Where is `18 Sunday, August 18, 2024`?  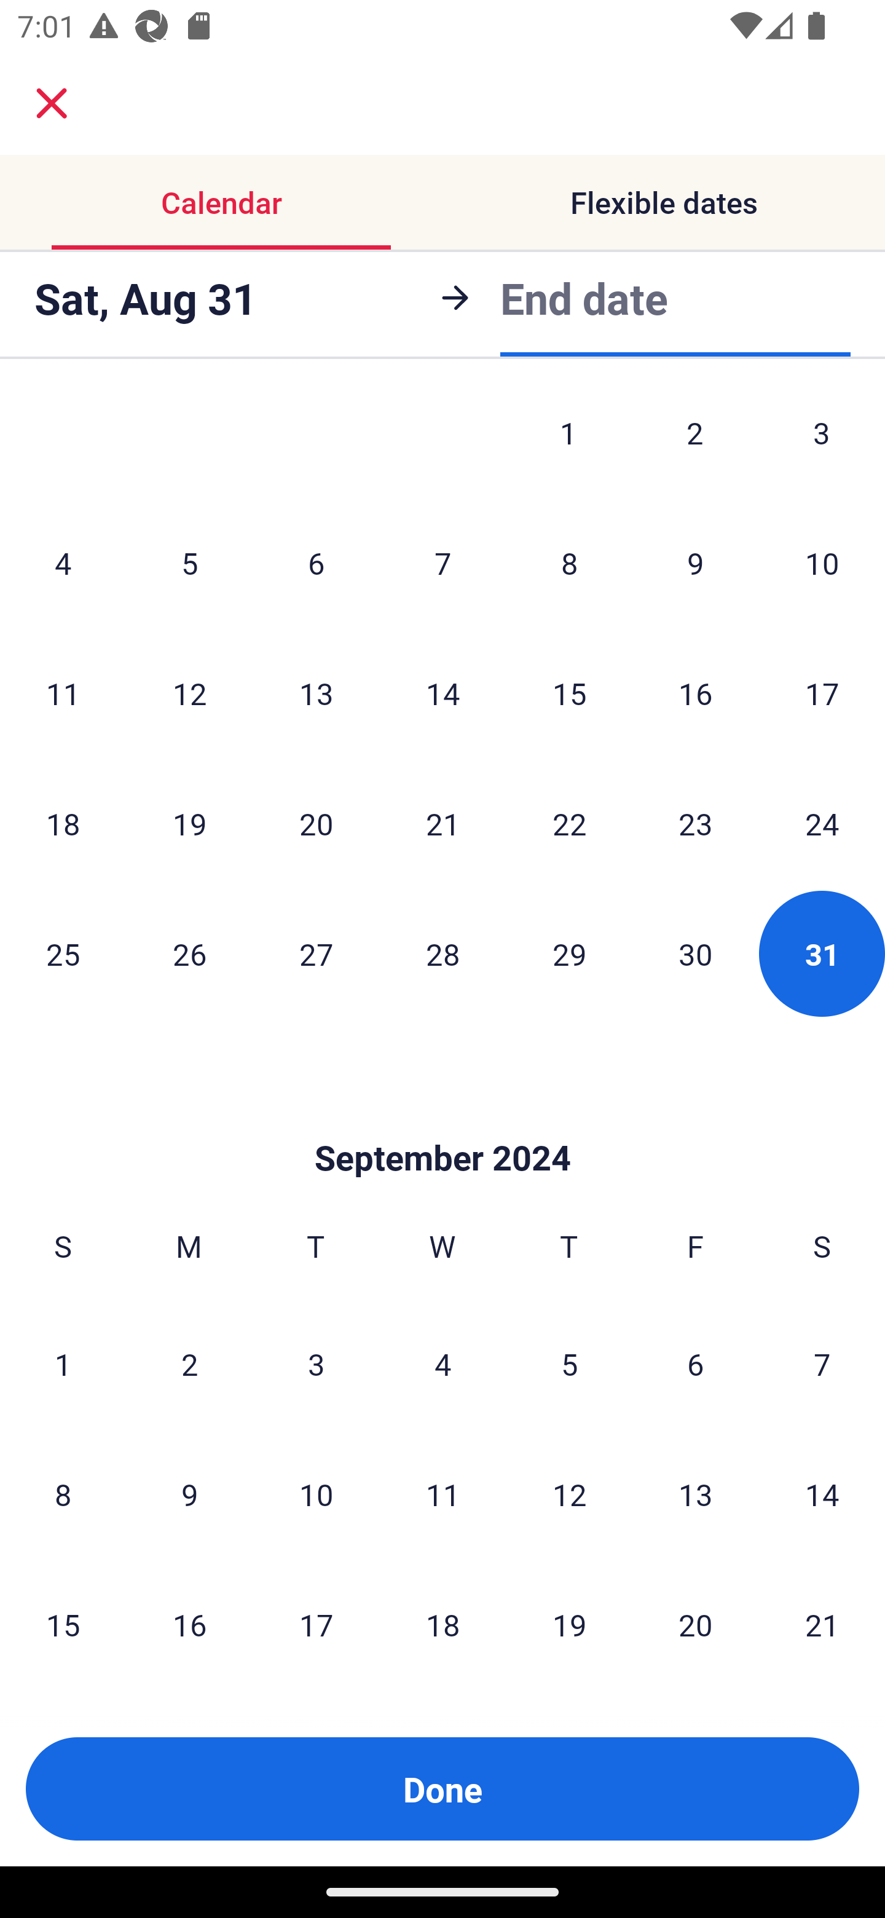
18 Sunday, August 18, 2024 is located at coordinates (63, 823).